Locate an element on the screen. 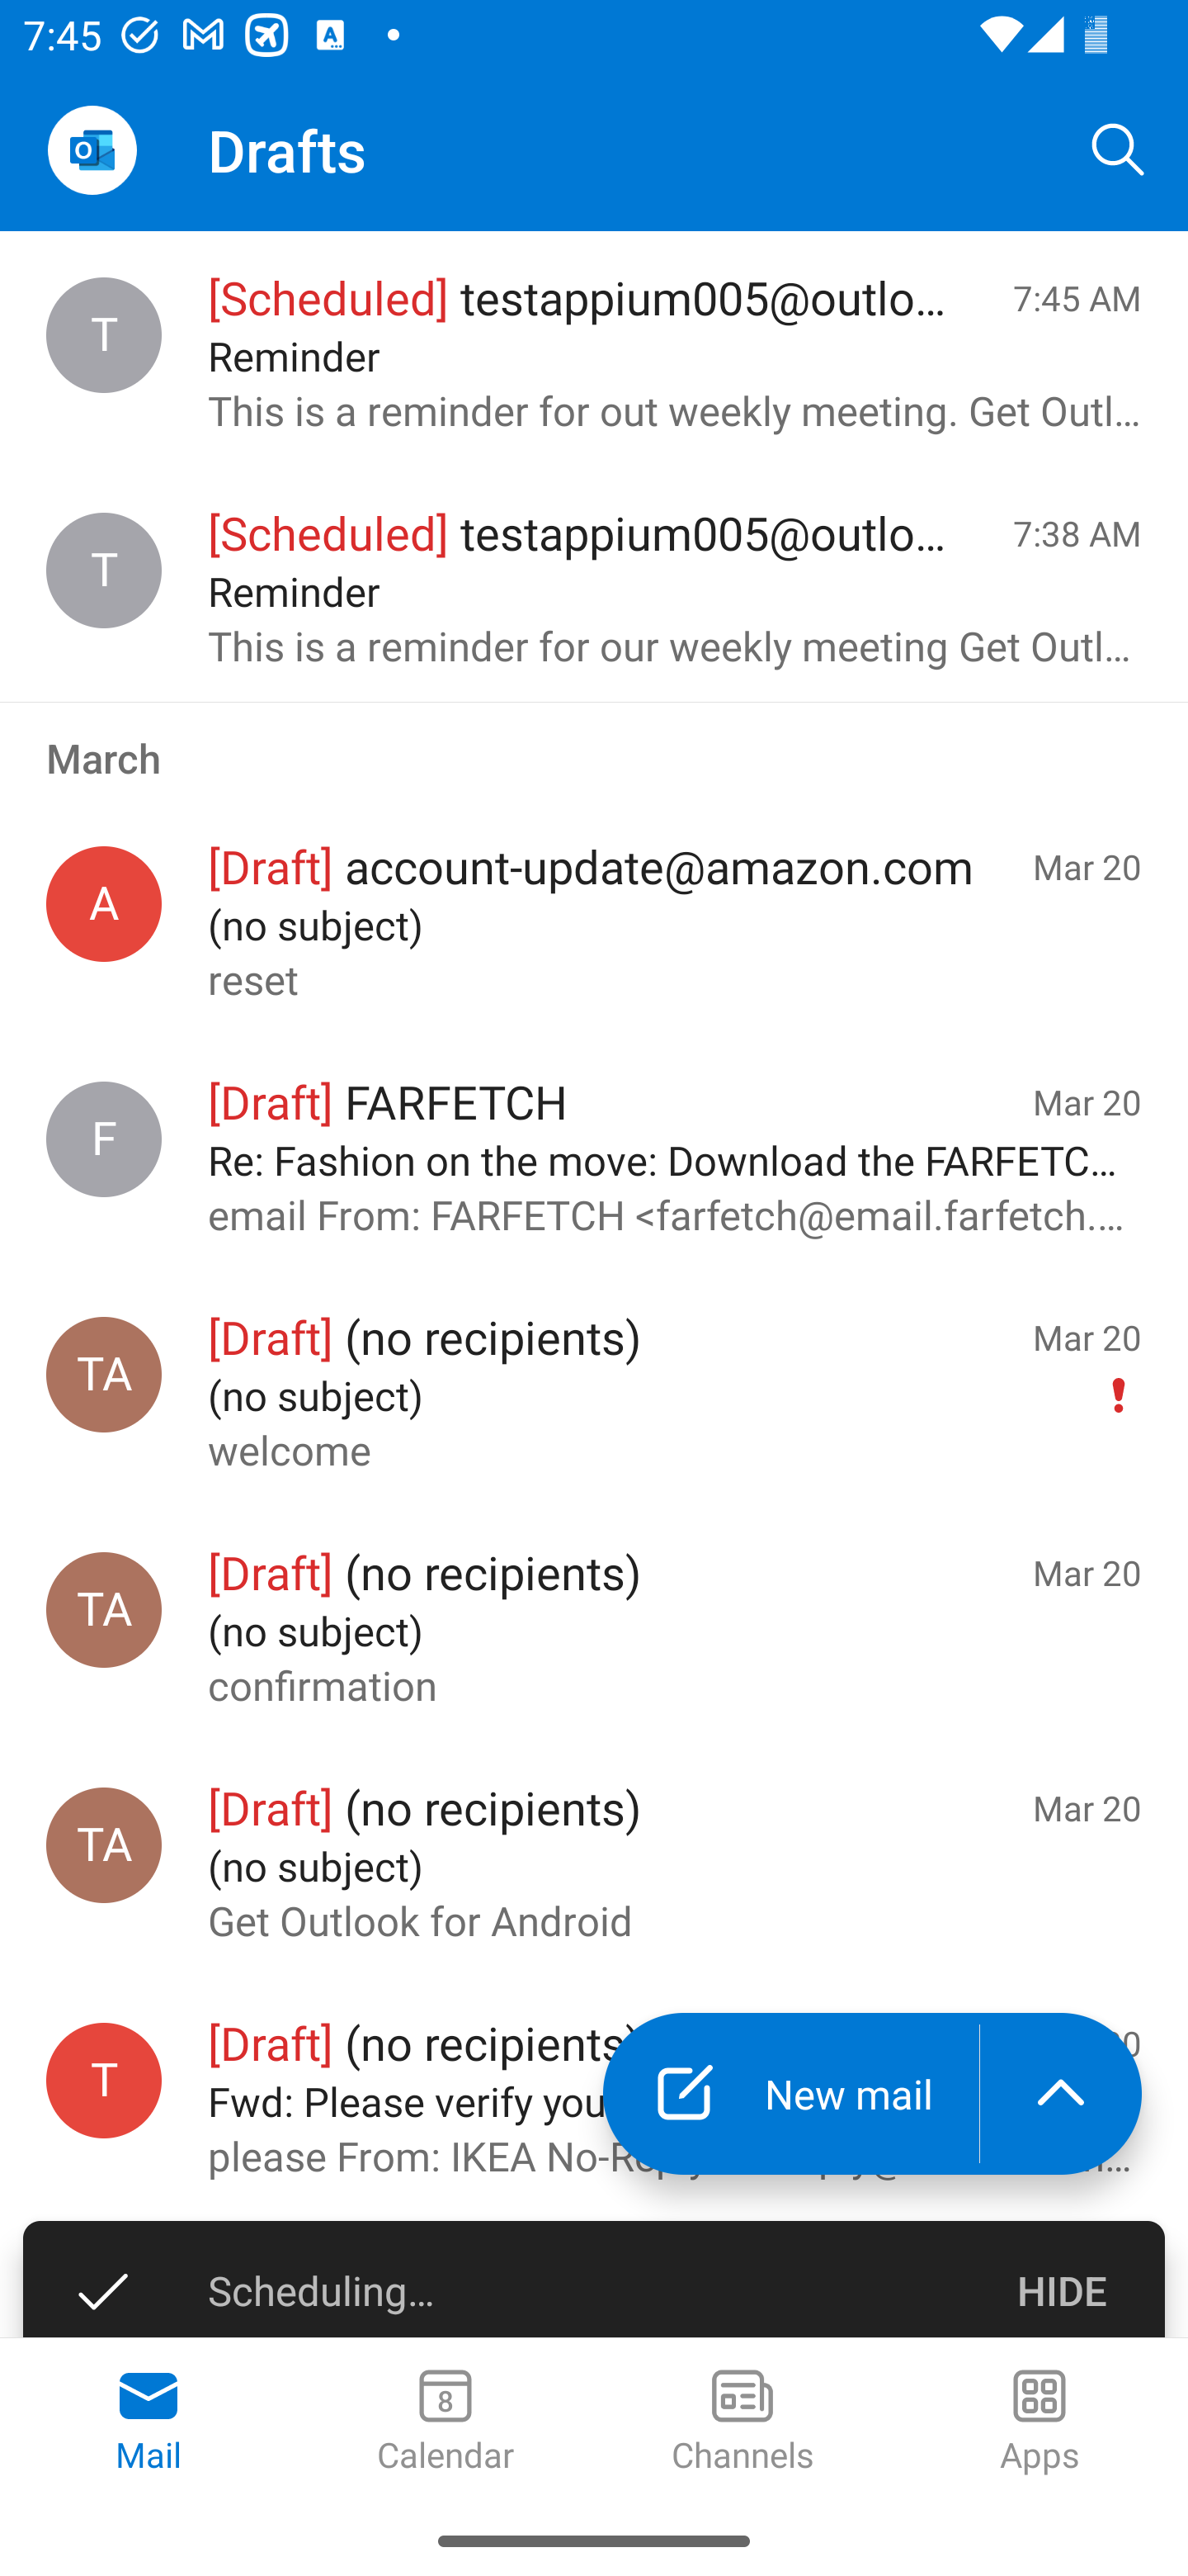 The width and height of the screenshot is (1188, 2576). Channels is located at coordinates (742, 2422).